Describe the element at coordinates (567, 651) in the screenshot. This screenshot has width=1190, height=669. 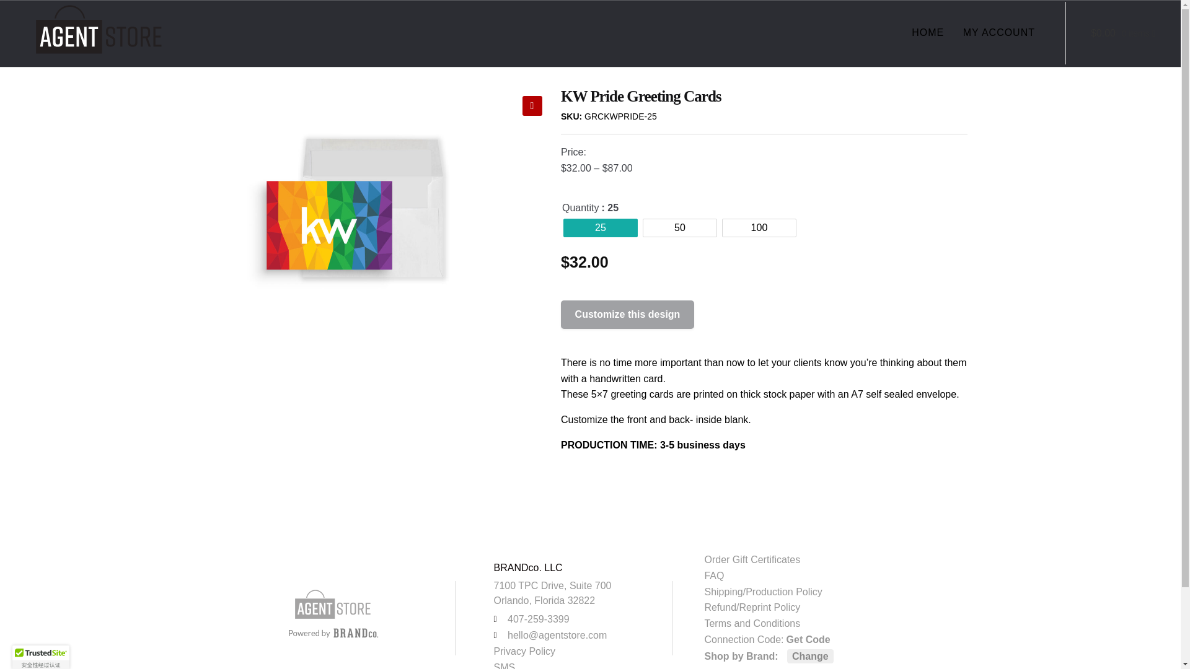
I see `Privacy Policy` at that location.